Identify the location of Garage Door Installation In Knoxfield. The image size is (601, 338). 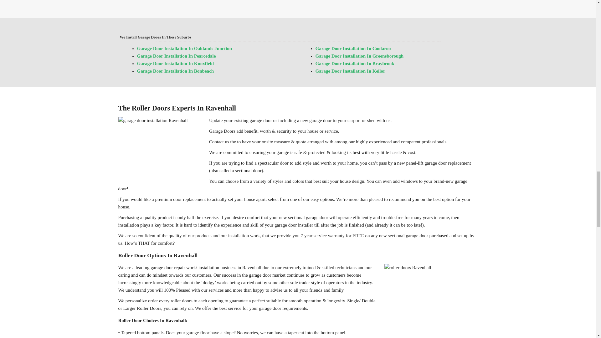
(175, 63).